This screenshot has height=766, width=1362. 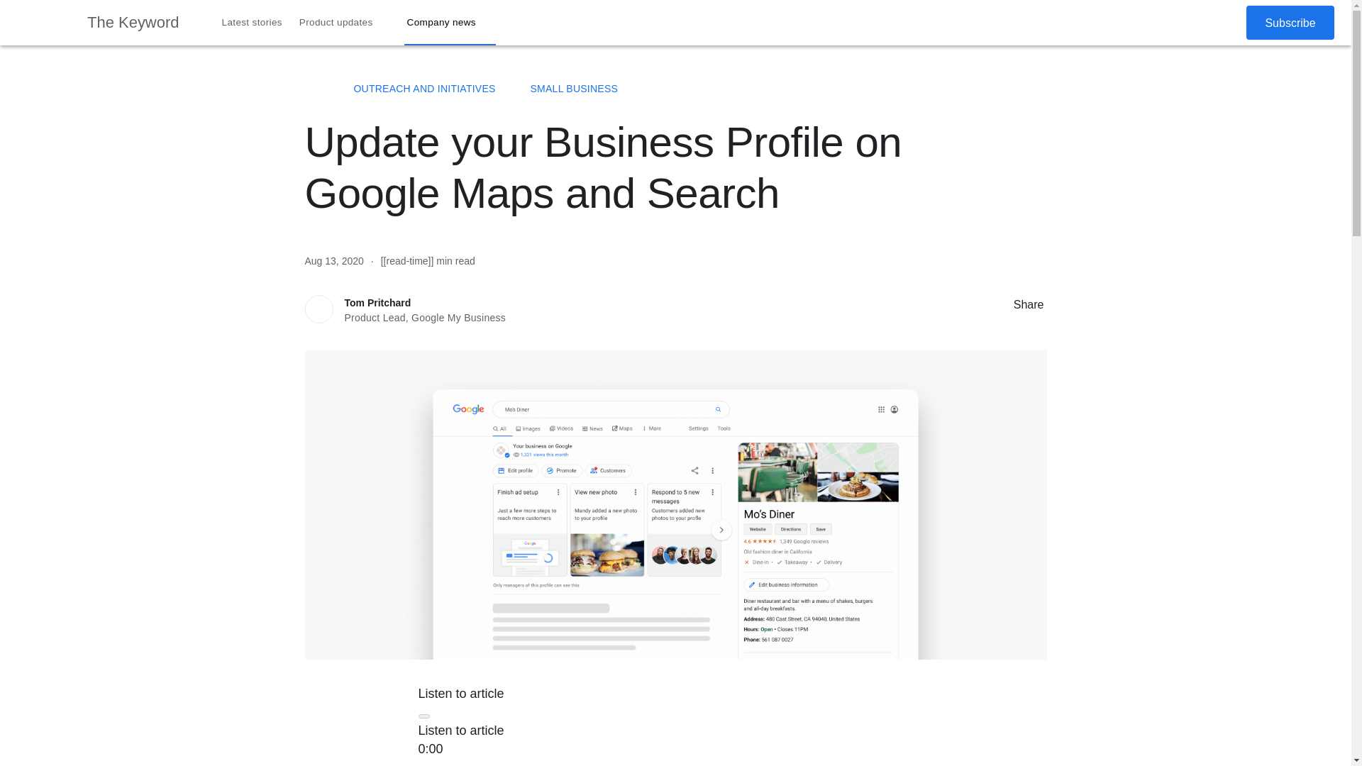 What do you see at coordinates (999, 304) in the screenshot?
I see `Share` at bounding box center [999, 304].